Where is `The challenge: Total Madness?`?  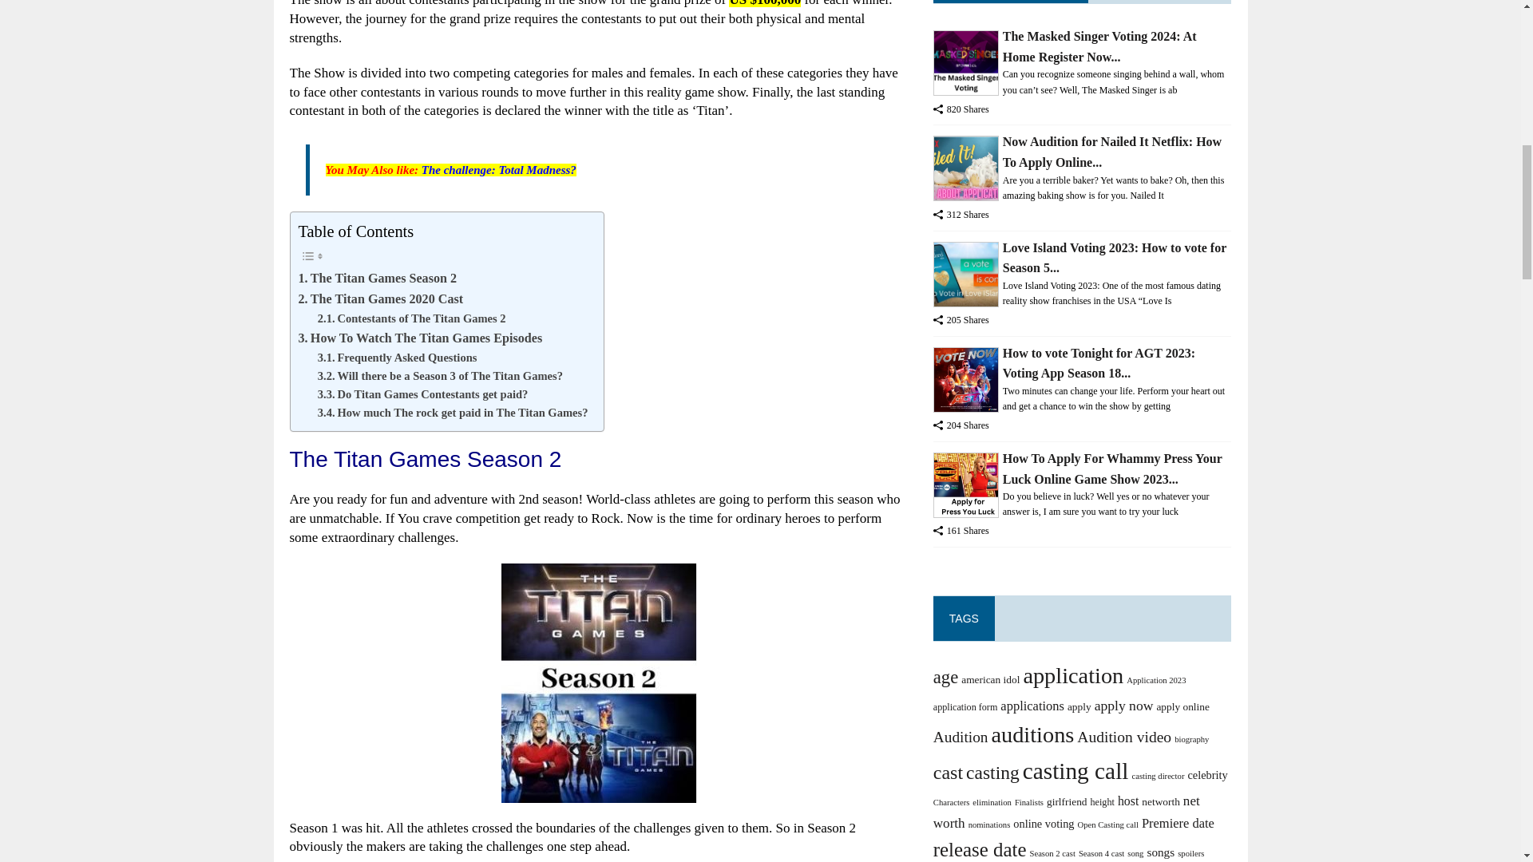 The challenge: Total Madness? is located at coordinates (498, 170).